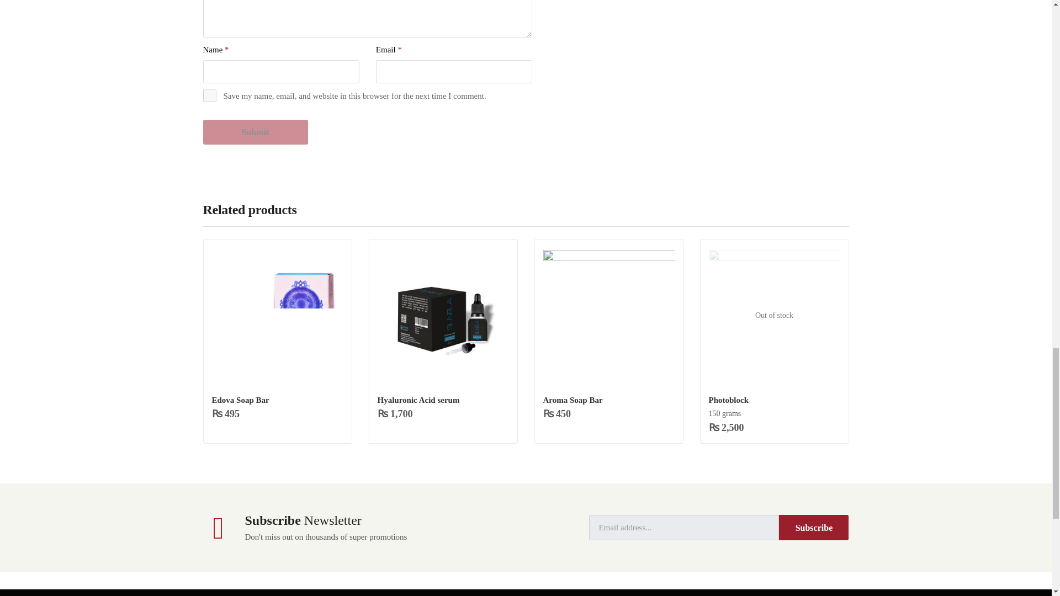 The height and width of the screenshot is (596, 1060). What do you see at coordinates (256, 132) in the screenshot?
I see `Submit` at bounding box center [256, 132].